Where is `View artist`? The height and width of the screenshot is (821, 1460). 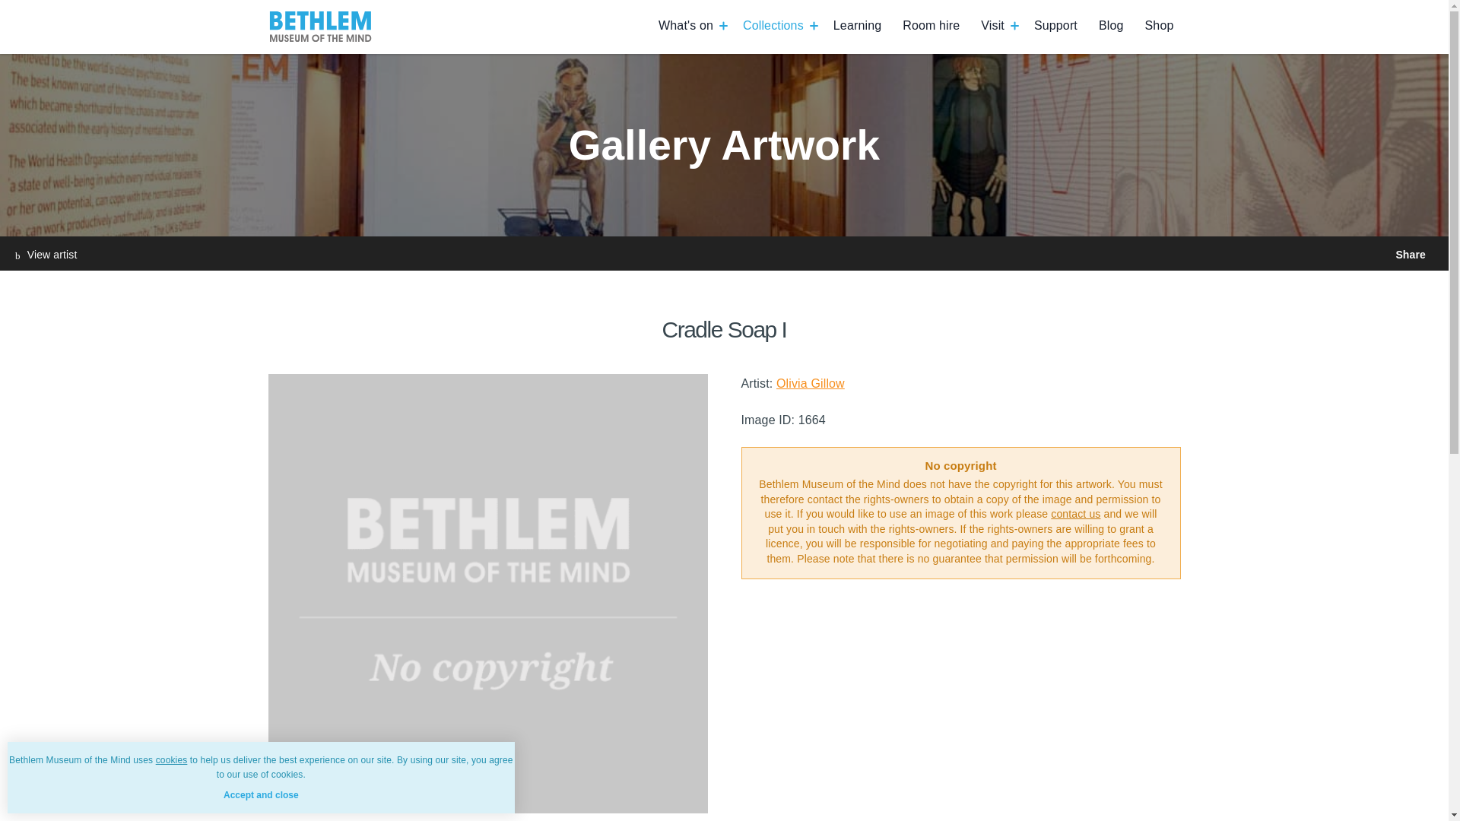
View artist is located at coordinates (46, 255).